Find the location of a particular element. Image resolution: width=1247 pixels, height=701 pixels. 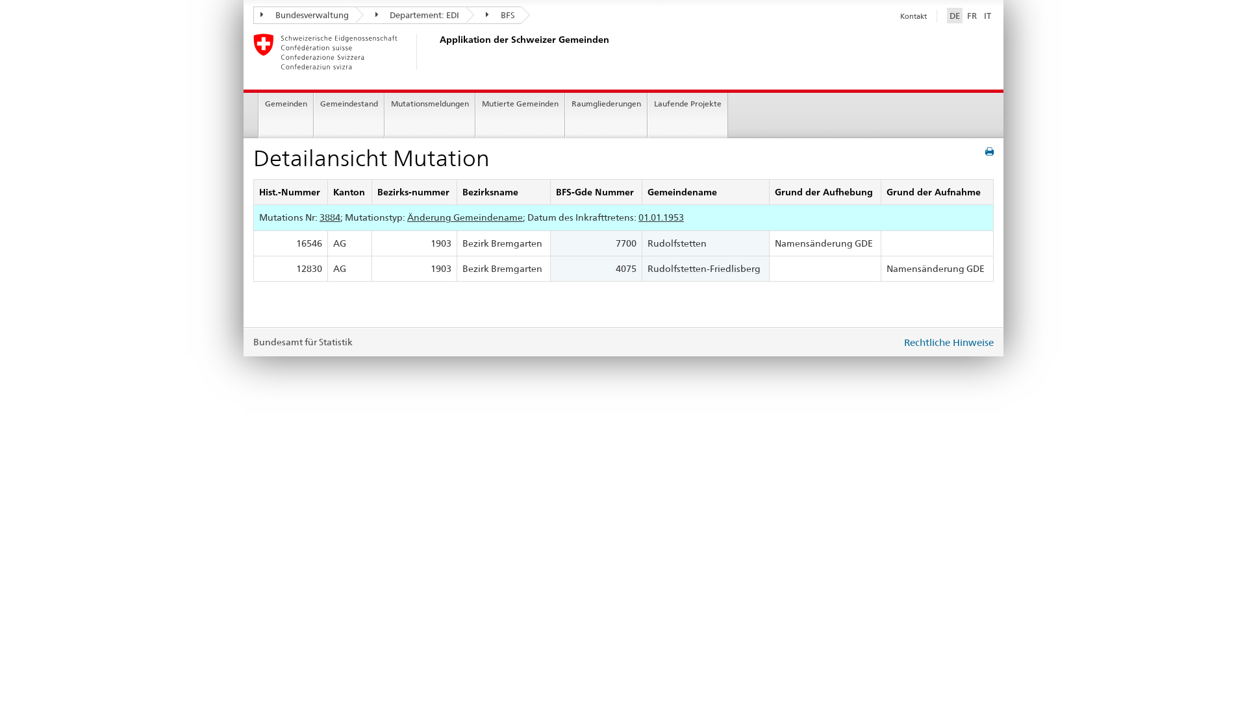

Departement: EDI is located at coordinates (410, 16).